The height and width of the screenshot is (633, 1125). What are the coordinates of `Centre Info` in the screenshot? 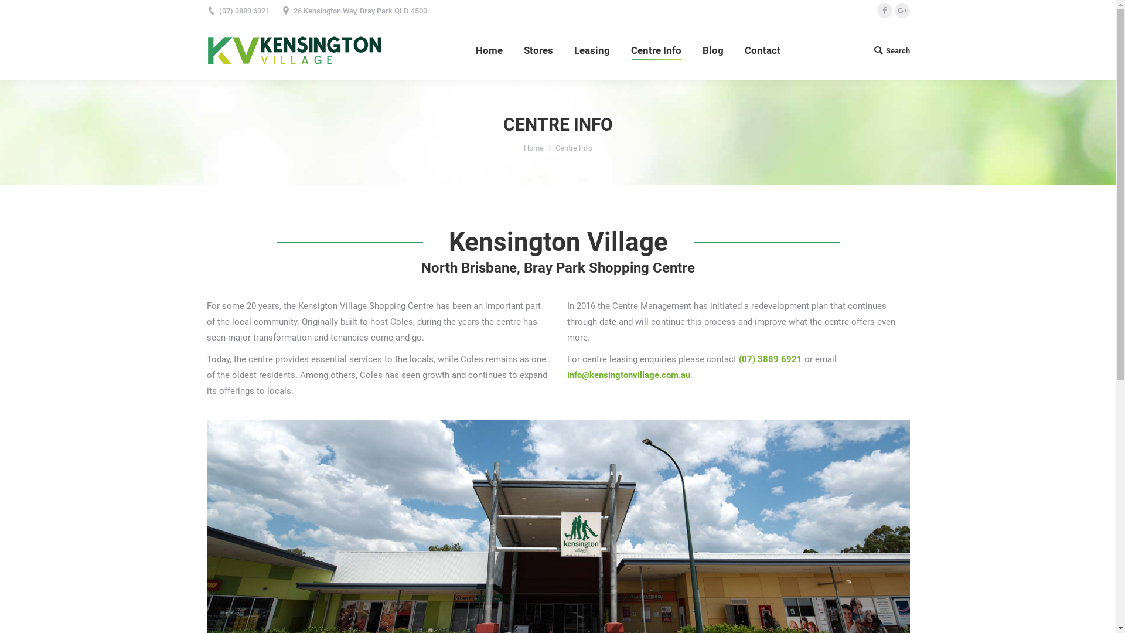 It's located at (656, 50).